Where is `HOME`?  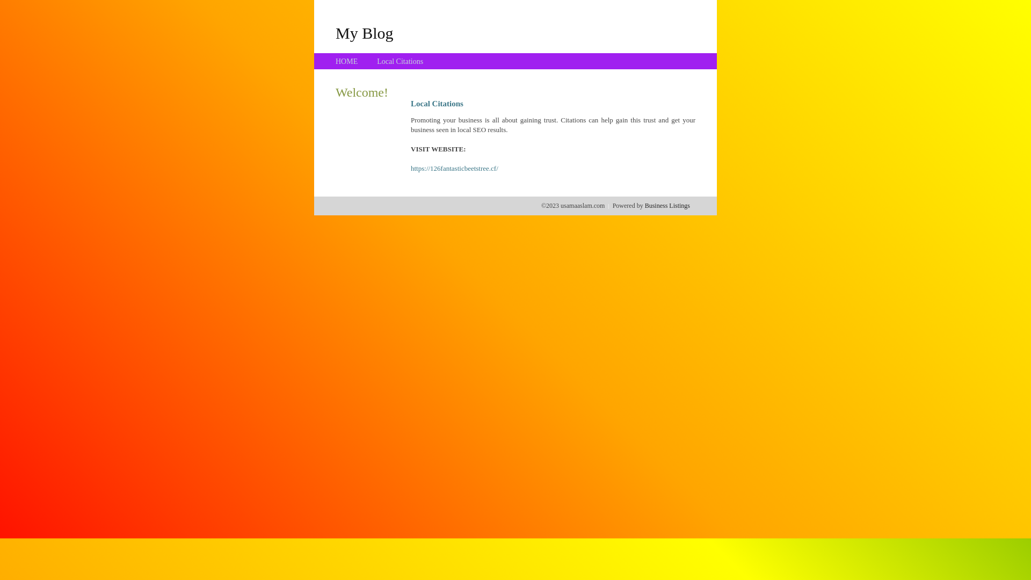
HOME is located at coordinates (347, 61).